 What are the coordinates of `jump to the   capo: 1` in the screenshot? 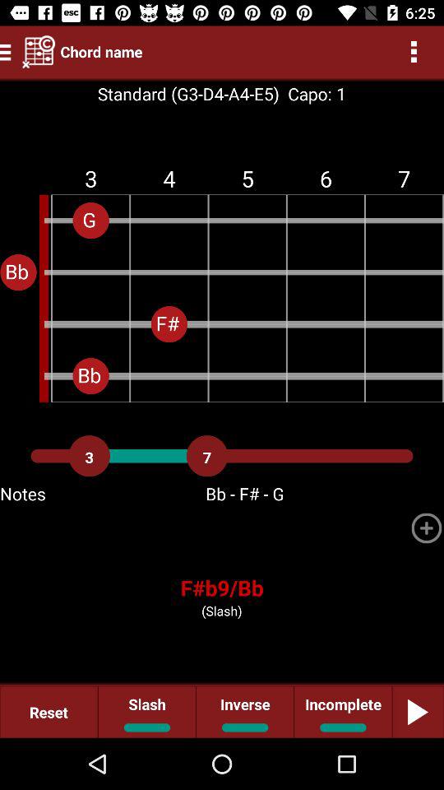 It's located at (312, 94).